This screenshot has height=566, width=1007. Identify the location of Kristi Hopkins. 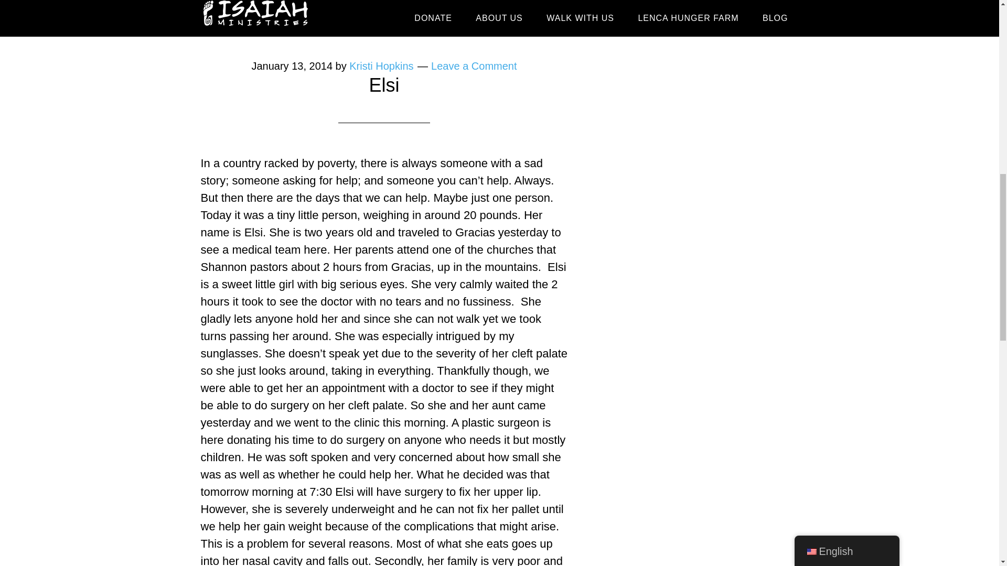
(381, 66).